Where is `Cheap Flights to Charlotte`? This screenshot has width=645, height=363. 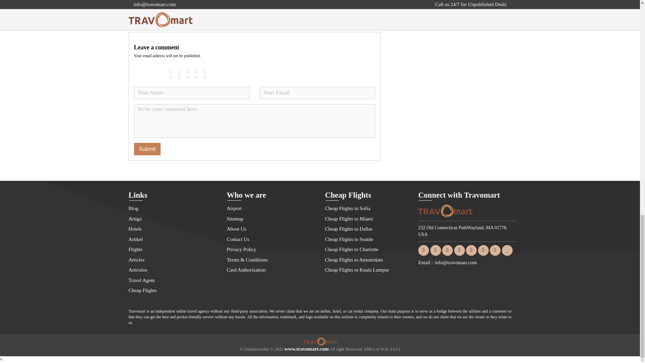 Cheap Flights to Charlotte is located at coordinates (369, 250).